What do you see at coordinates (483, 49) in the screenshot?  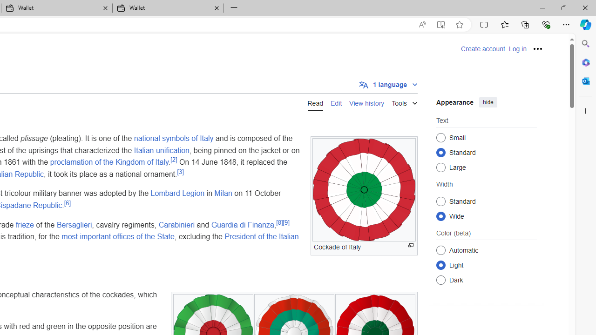 I see `Create account` at bounding box center [483, 49].